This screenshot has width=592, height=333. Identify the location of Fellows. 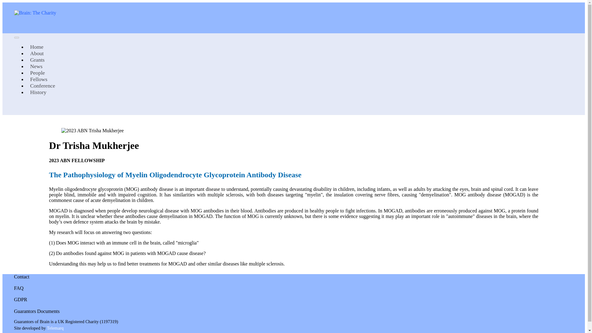
(39, 79).